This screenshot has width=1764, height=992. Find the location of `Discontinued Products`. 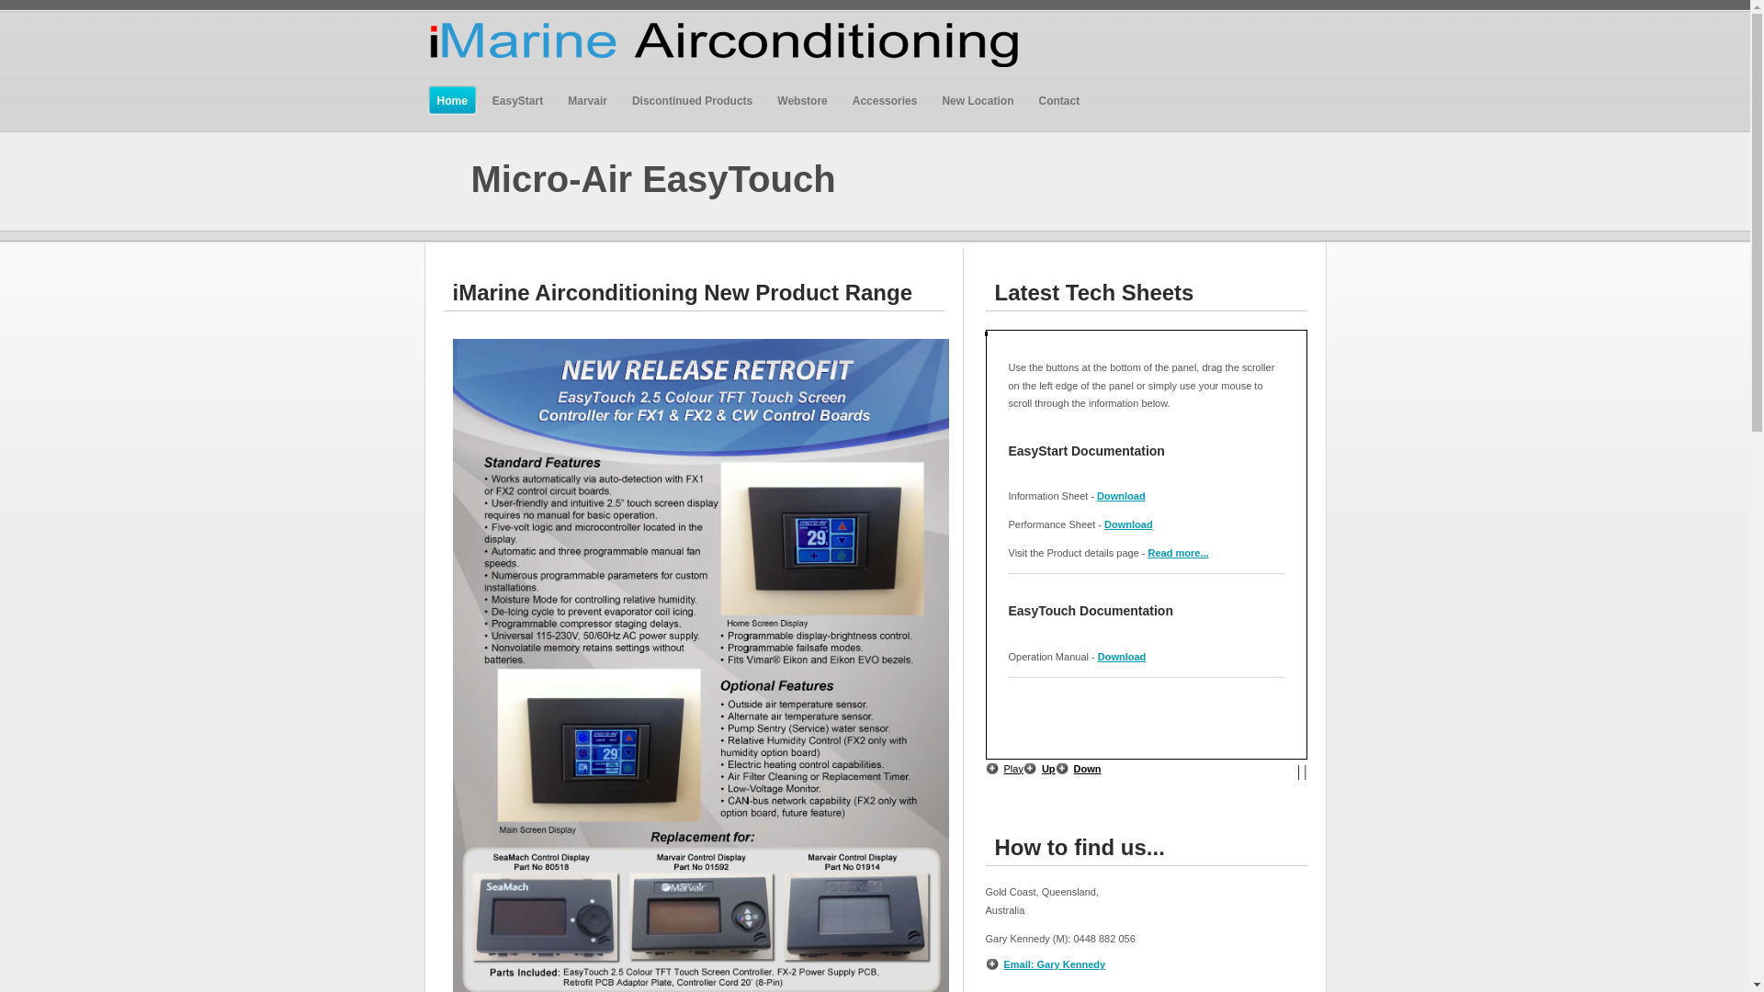

Discontinued Products is located at coordinates (693, 101).